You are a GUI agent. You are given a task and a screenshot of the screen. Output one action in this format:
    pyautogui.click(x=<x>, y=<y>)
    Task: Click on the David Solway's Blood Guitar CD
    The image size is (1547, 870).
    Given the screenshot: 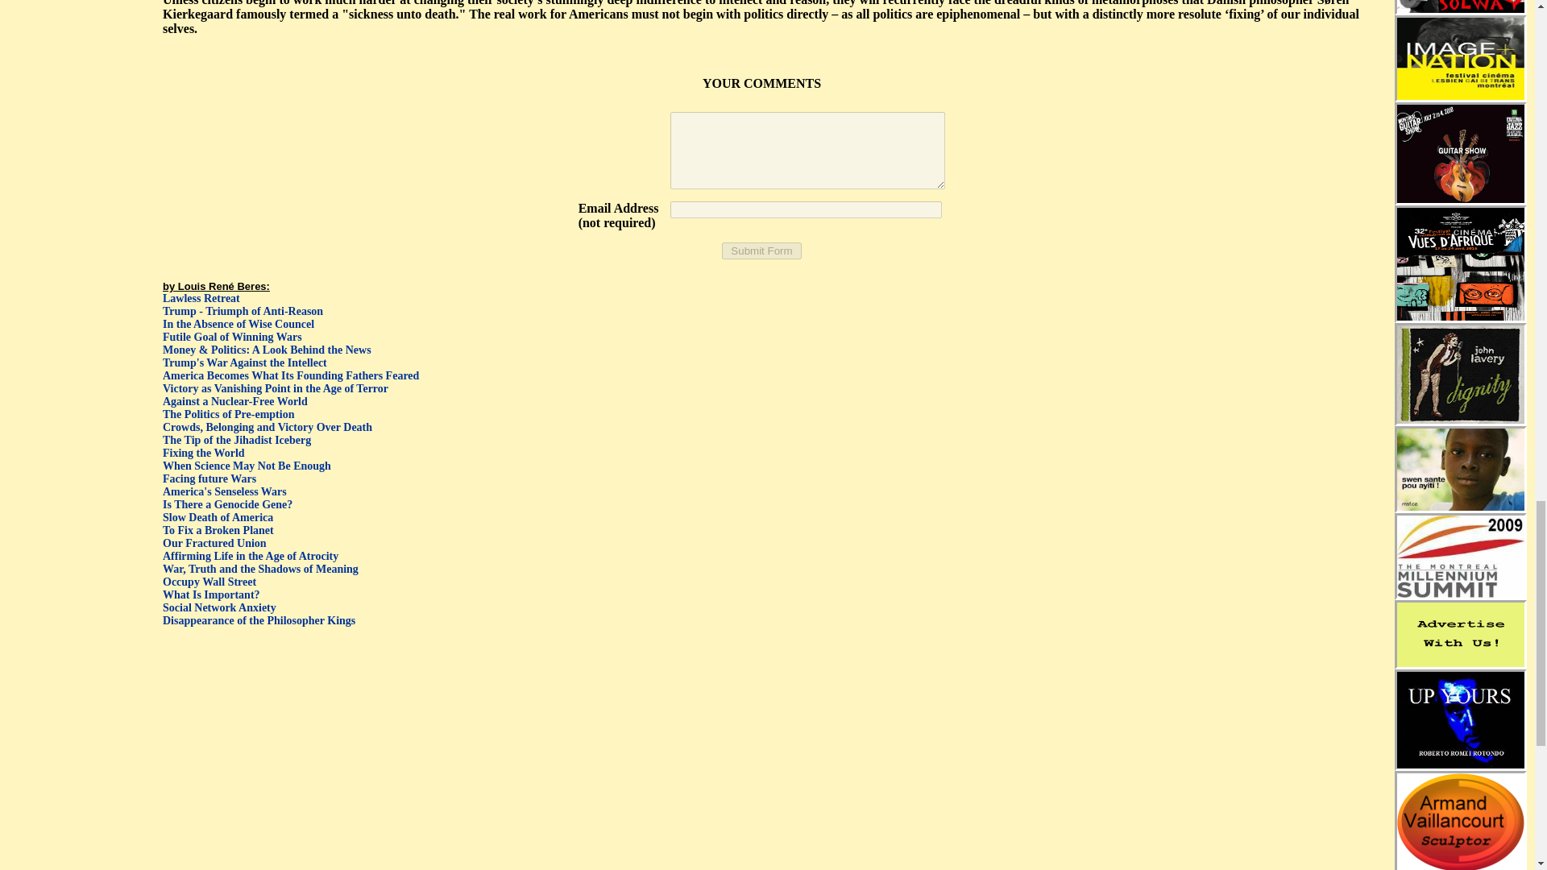 What is the action you would take?
    pyautogui.click(x=1460, y=6)
    